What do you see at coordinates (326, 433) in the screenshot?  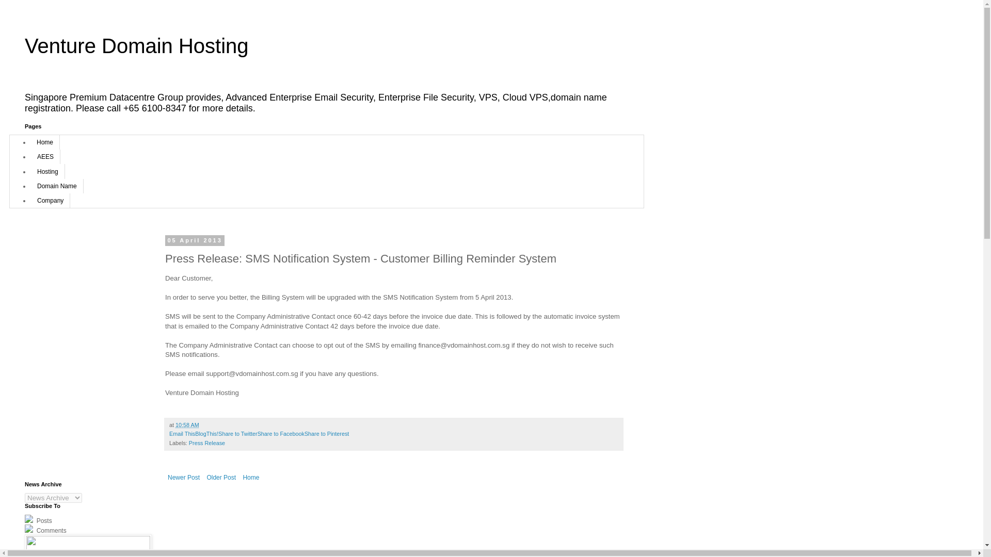 I see `Share to Pinterest` at bounding box center [326, 433].